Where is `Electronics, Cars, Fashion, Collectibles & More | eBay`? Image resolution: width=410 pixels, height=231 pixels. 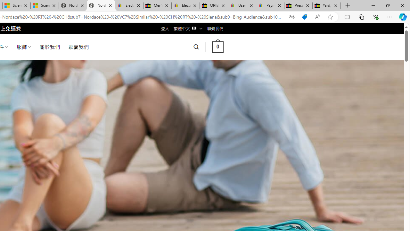 Electronics, Cars, Fashion, Collectibles & More | eBay is located at coordinates (186, 6).